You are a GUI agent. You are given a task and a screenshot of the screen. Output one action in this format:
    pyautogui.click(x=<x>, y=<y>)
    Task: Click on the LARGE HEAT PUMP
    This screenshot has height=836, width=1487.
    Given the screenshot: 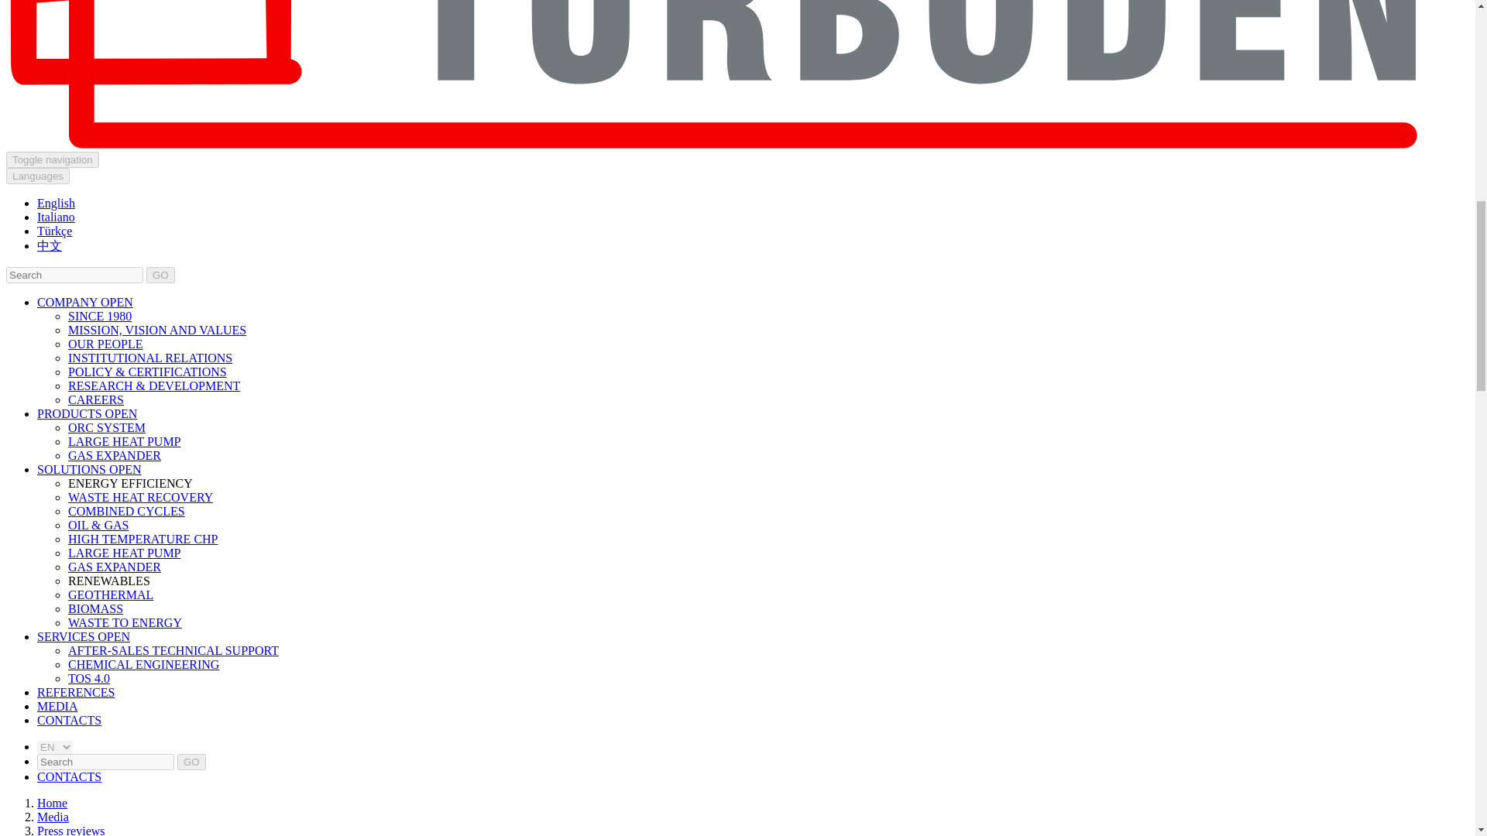 What is the action you would take?
    pyautogui.click(x=125, y=553)
    